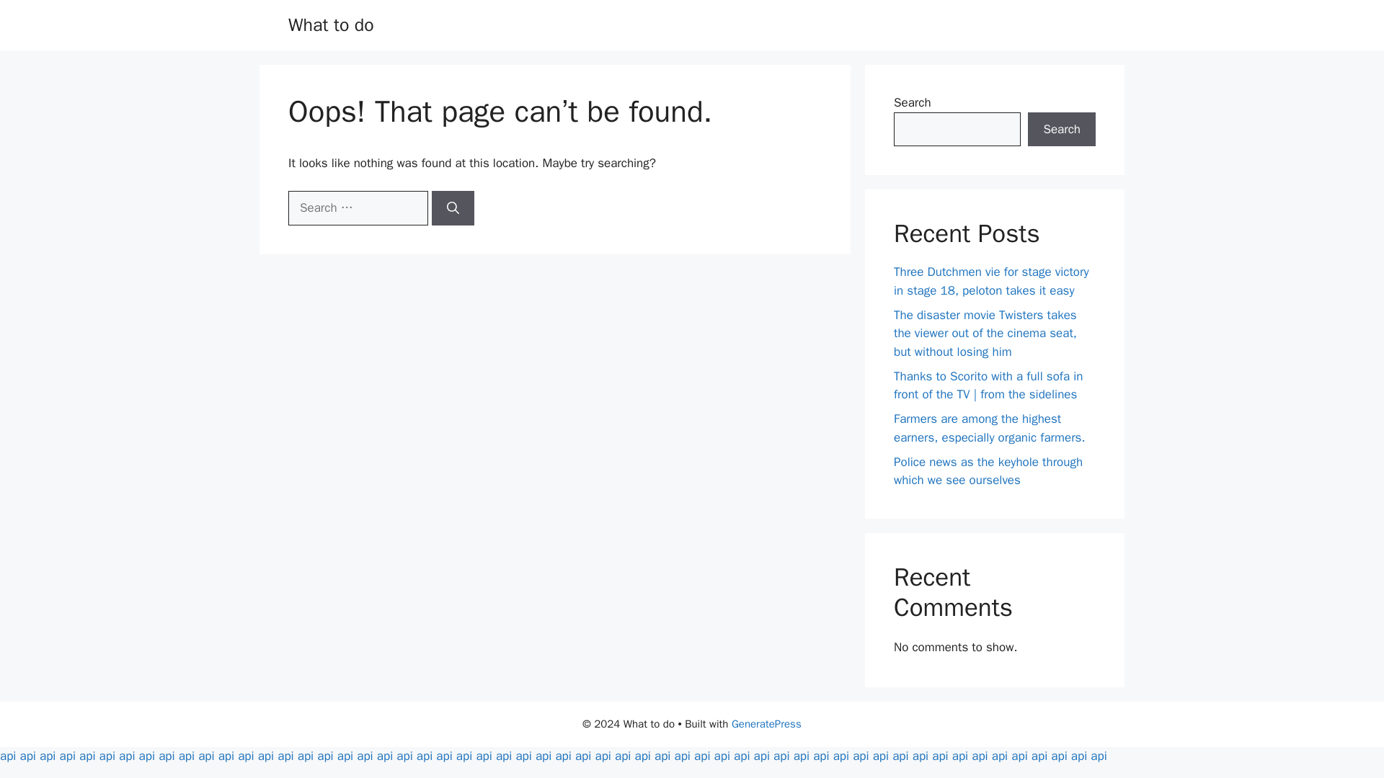  I want to click on api, so click(464, 755).